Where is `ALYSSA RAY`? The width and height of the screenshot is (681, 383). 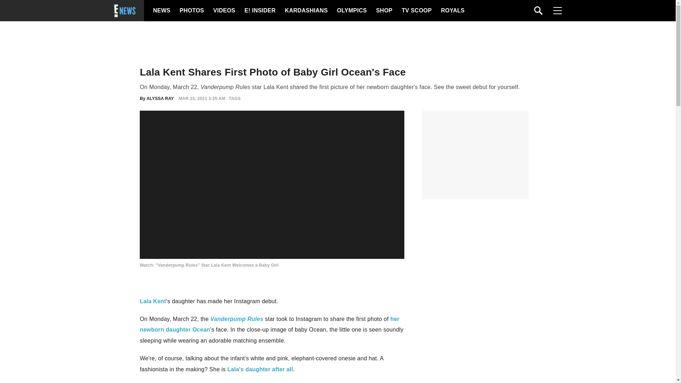
ALYSSA RAY is located at coordinates (160, 99).